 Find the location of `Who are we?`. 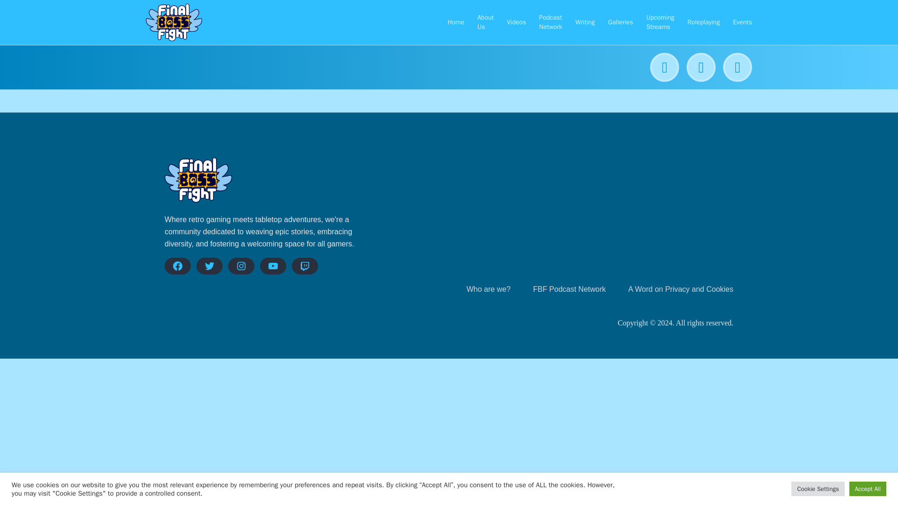

Who are we? is located at coordinates (488, 289).